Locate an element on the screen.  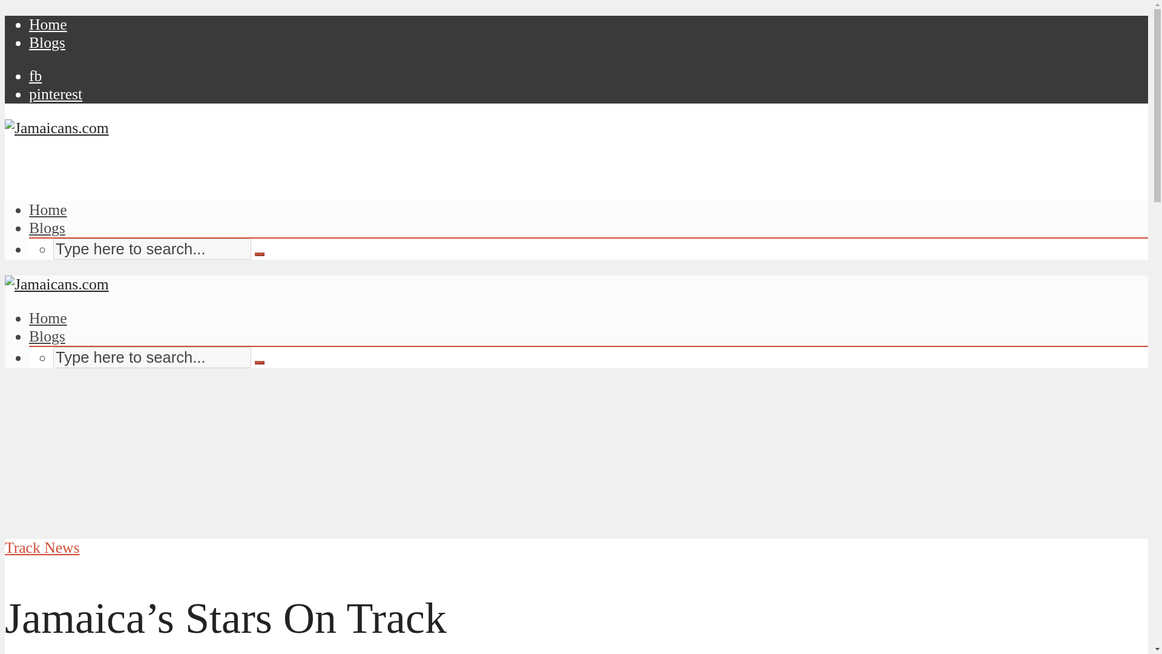
Blogs is located at coordinates (47, 42).